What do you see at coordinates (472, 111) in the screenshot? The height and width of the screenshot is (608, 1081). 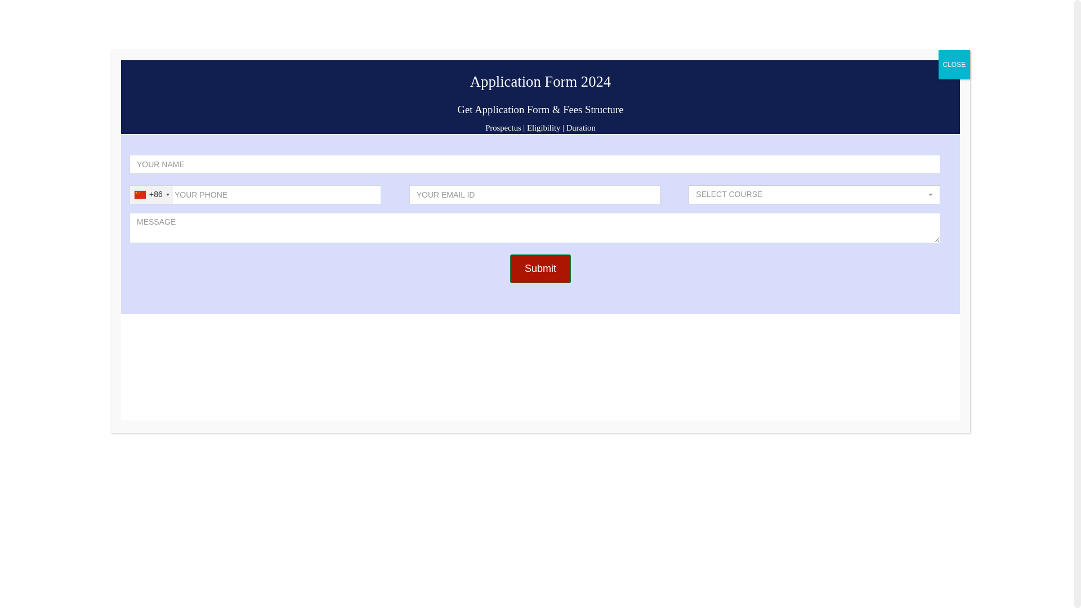 I see `Science Course` at bounding box center [472, 111].